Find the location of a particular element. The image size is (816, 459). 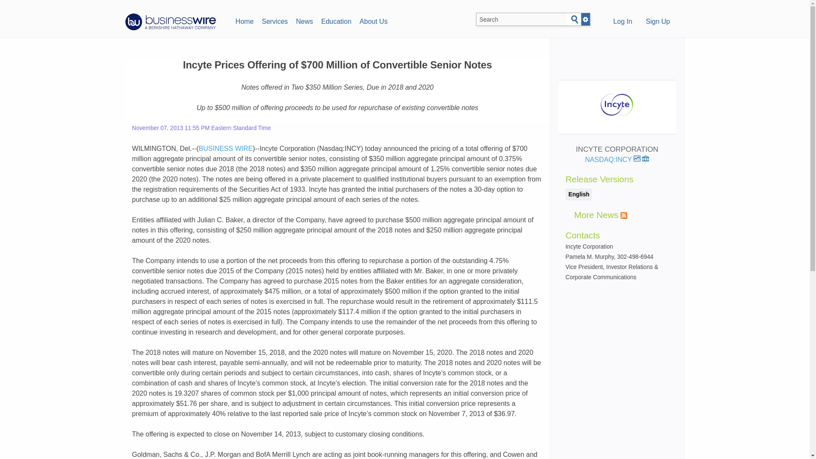

About Us is located at coordinates (373, 20).